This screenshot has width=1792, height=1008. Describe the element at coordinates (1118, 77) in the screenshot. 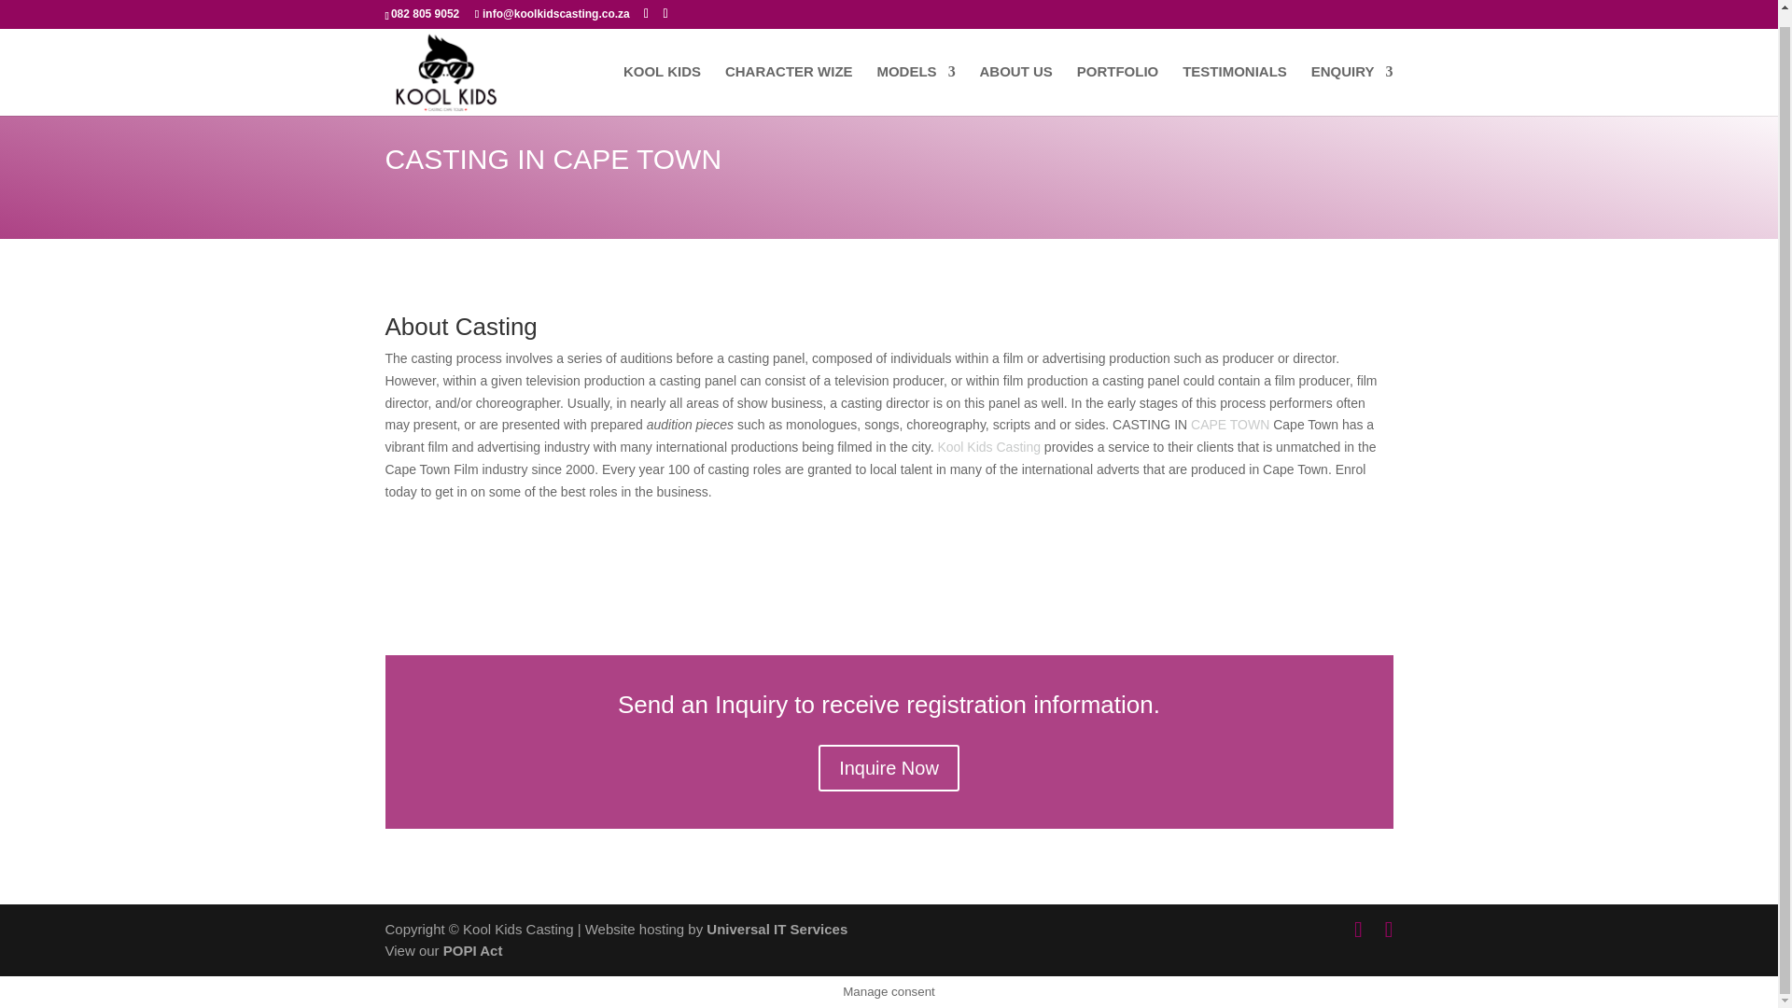

I see `PORTFOLIO` at that location.